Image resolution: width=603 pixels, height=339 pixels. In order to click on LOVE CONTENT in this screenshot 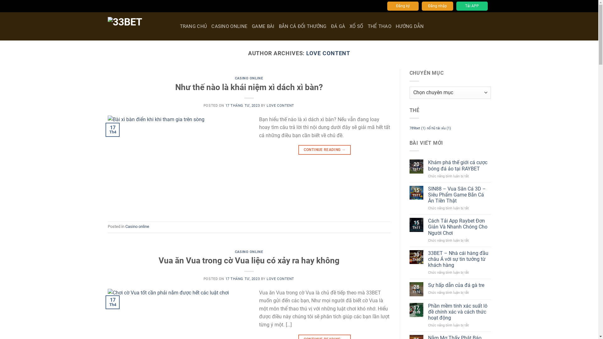, I will do `click(280, 279)`.